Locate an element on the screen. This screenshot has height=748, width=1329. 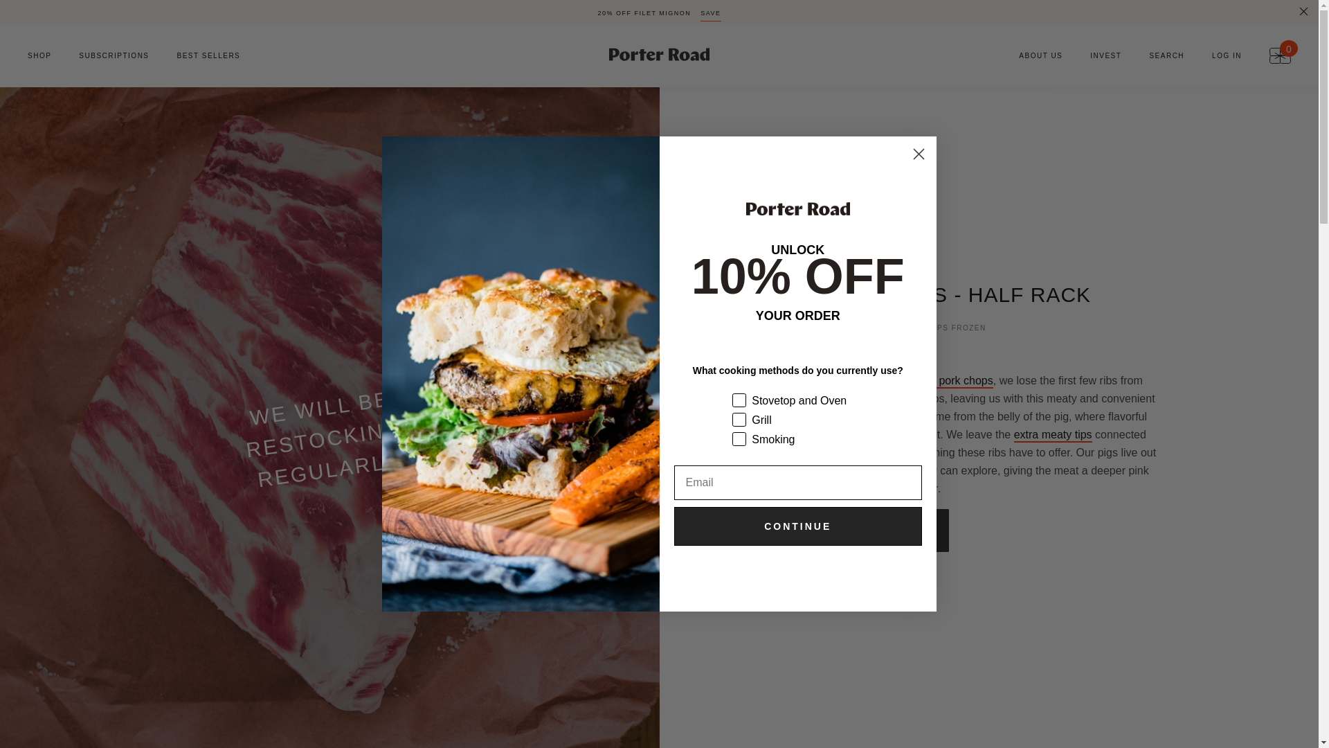
Double Cut Pork Chops is located at coordinates (939, 381).